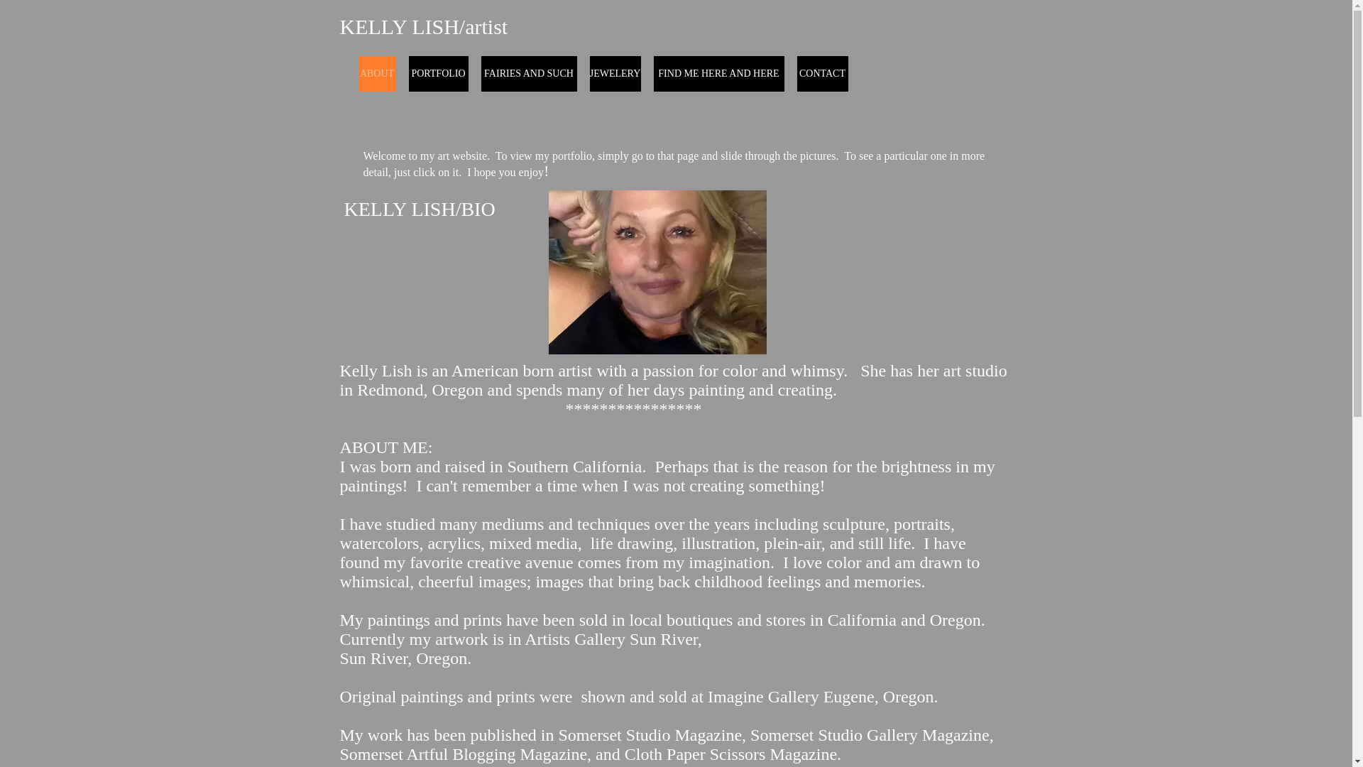 This screenshot has width=1363, height=767. What do you see at coordinates (718, 73) in the screenshot?
I see `FIND ME HERE AND HERE` at bounding box center [718, 73].